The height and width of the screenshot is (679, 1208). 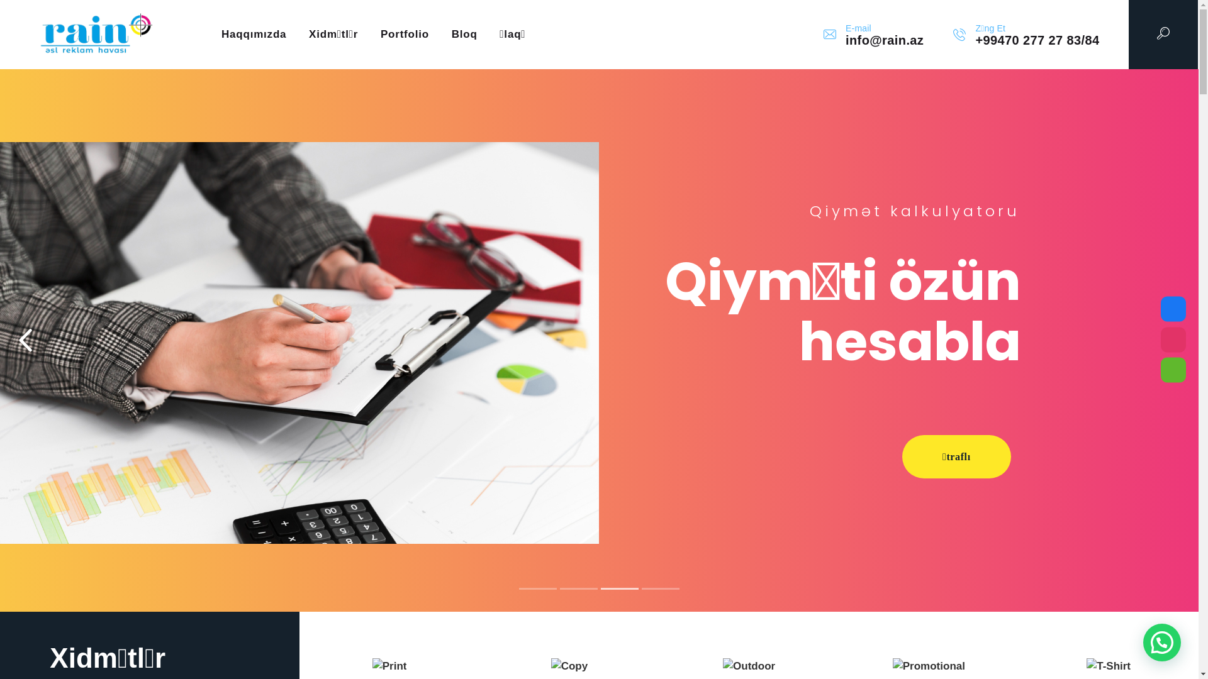 I want to click on WhatsApp, so click(x=1173, y=370).